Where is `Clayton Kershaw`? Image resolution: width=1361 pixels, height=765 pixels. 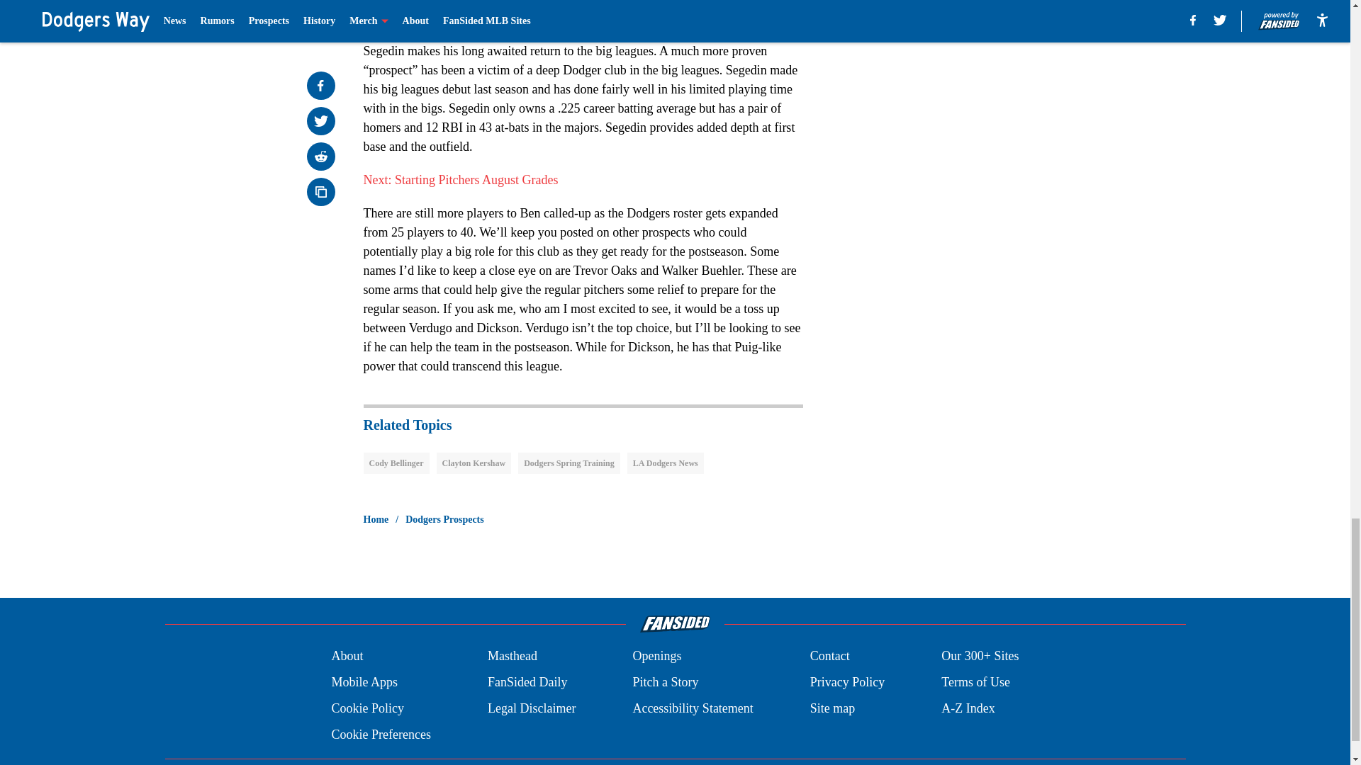 Clayton Kershaw is located at coordinates (474, 463).